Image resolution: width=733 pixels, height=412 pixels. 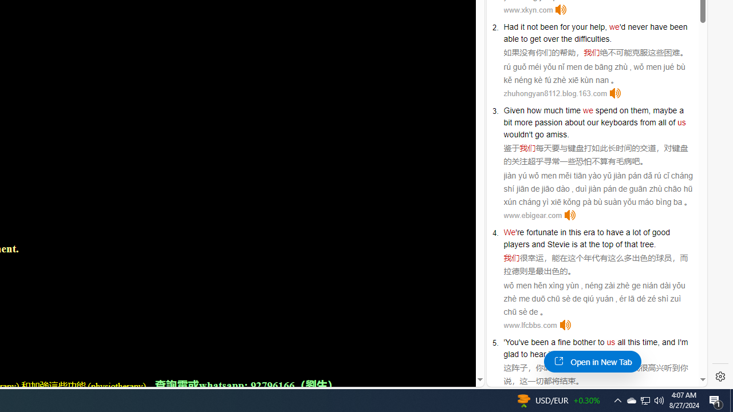 I want to click on is, so click(x=574, y=244).